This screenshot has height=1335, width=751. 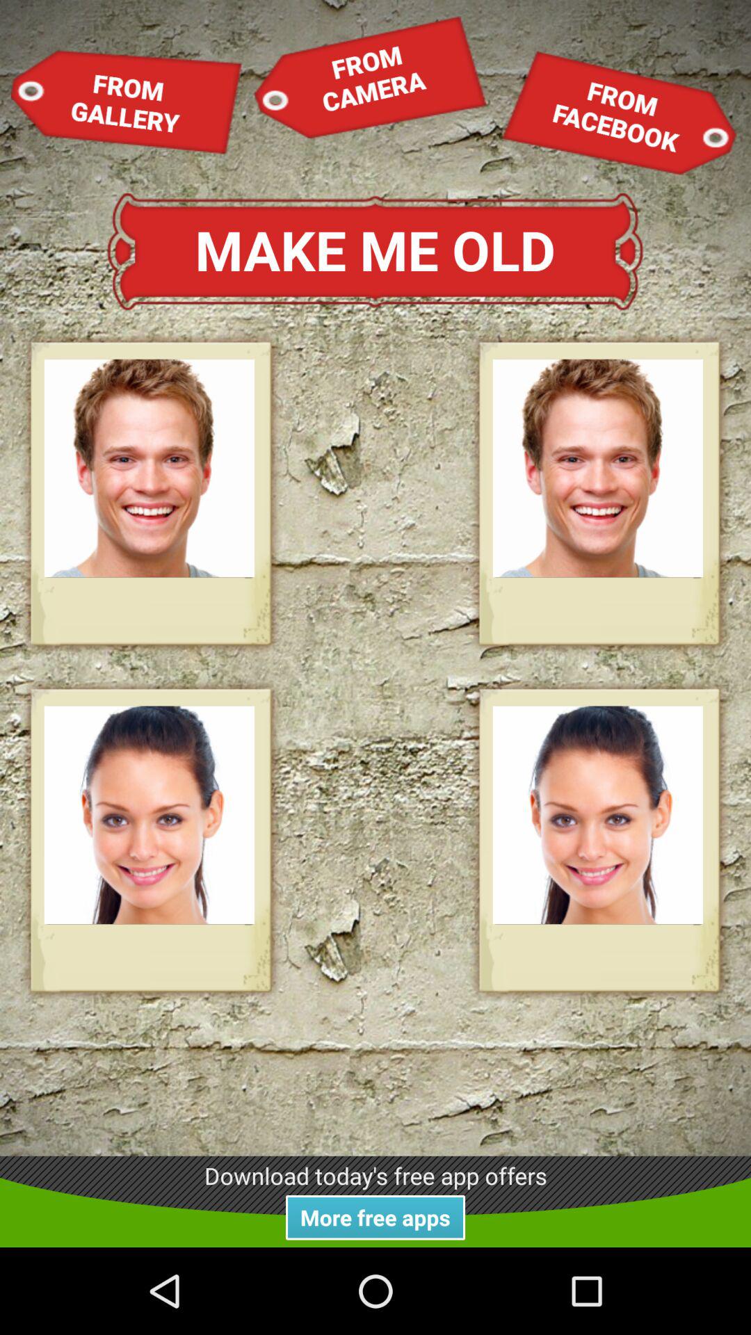 What do you see at coordinates (619, 113) in the screenshot?
I see `launch the item at the top right corner` at bounding box center [619, 113].